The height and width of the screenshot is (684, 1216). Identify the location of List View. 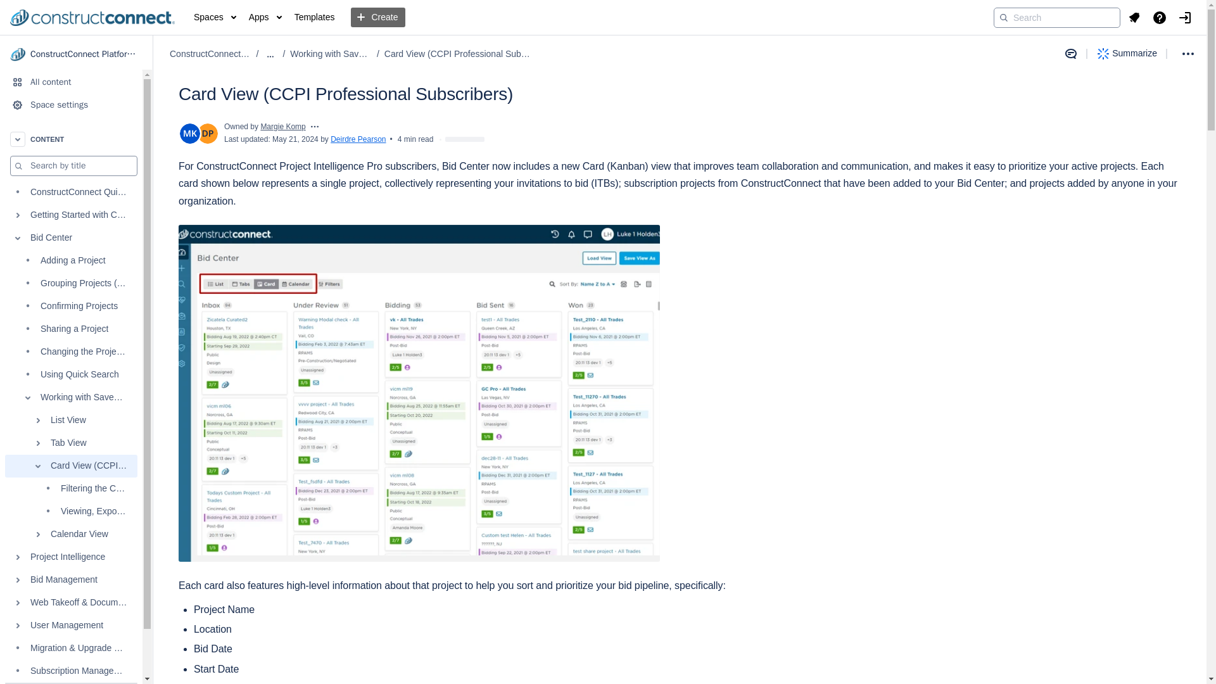
(71, 420).